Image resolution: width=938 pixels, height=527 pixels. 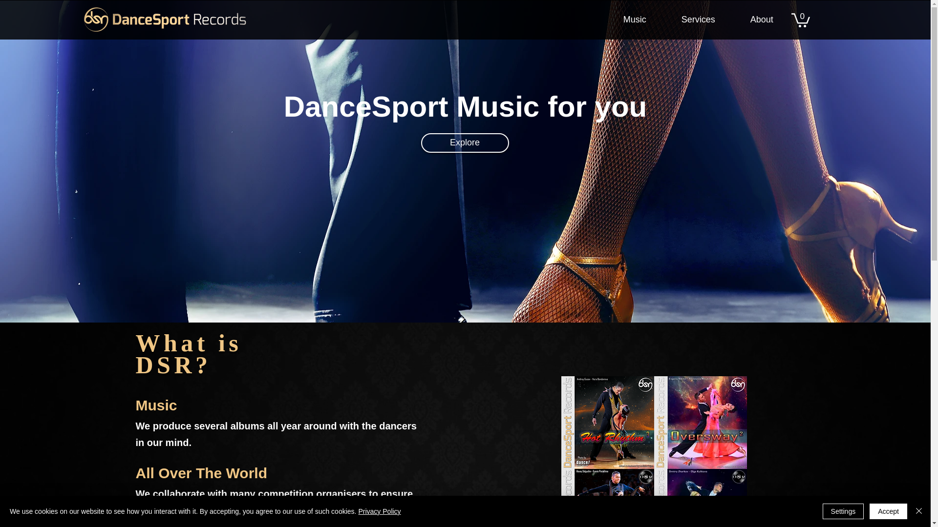 What do you see at coordinates (801, 20) in the screenshot?
I see `0` at bounding box center [801, 20].